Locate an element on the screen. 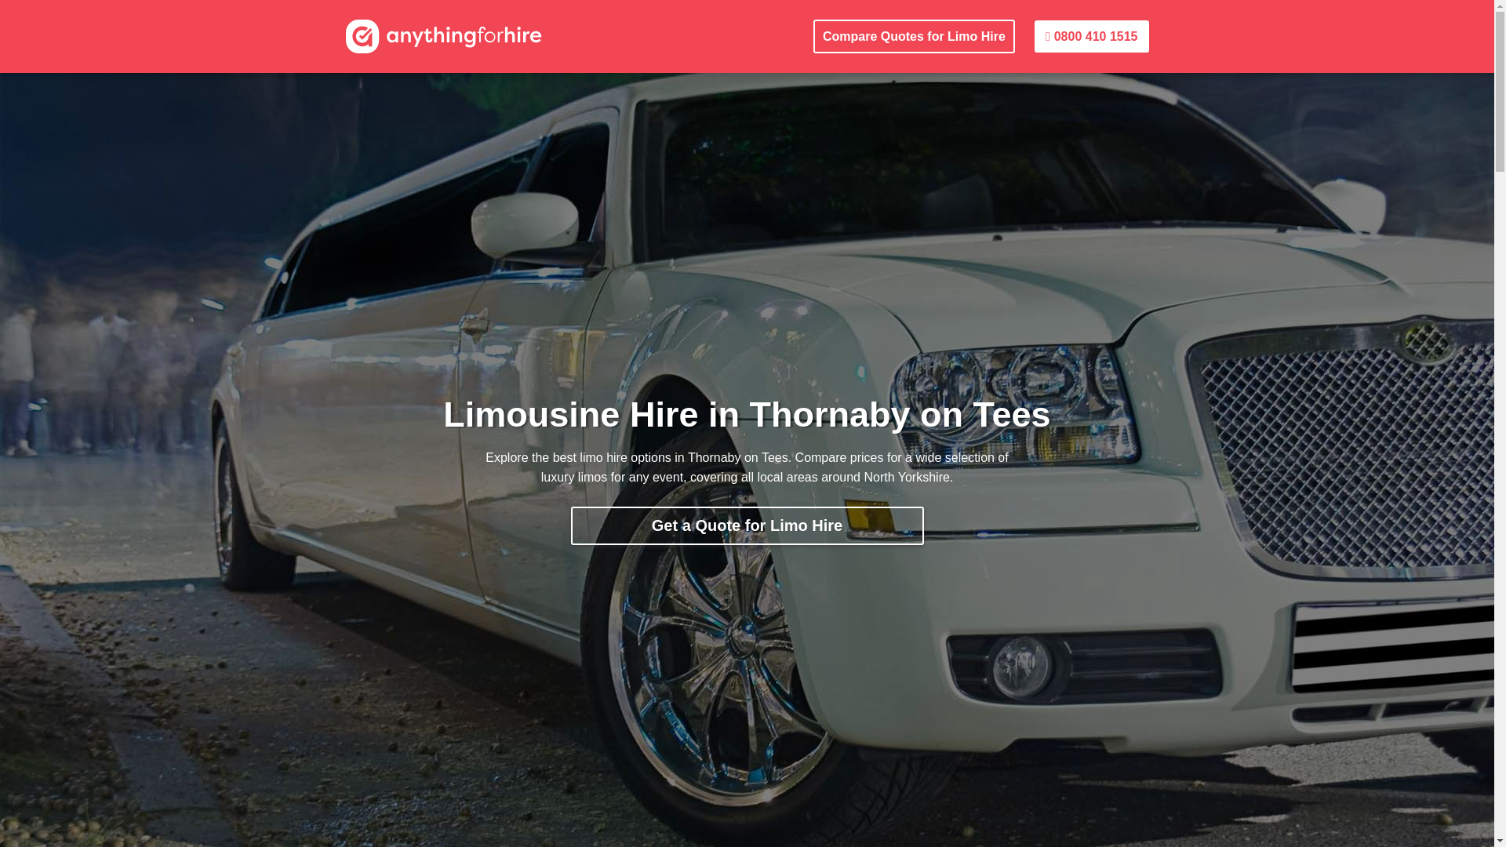  Limo Hire in Thornaby on Tees is located at coordinates (442, 35).